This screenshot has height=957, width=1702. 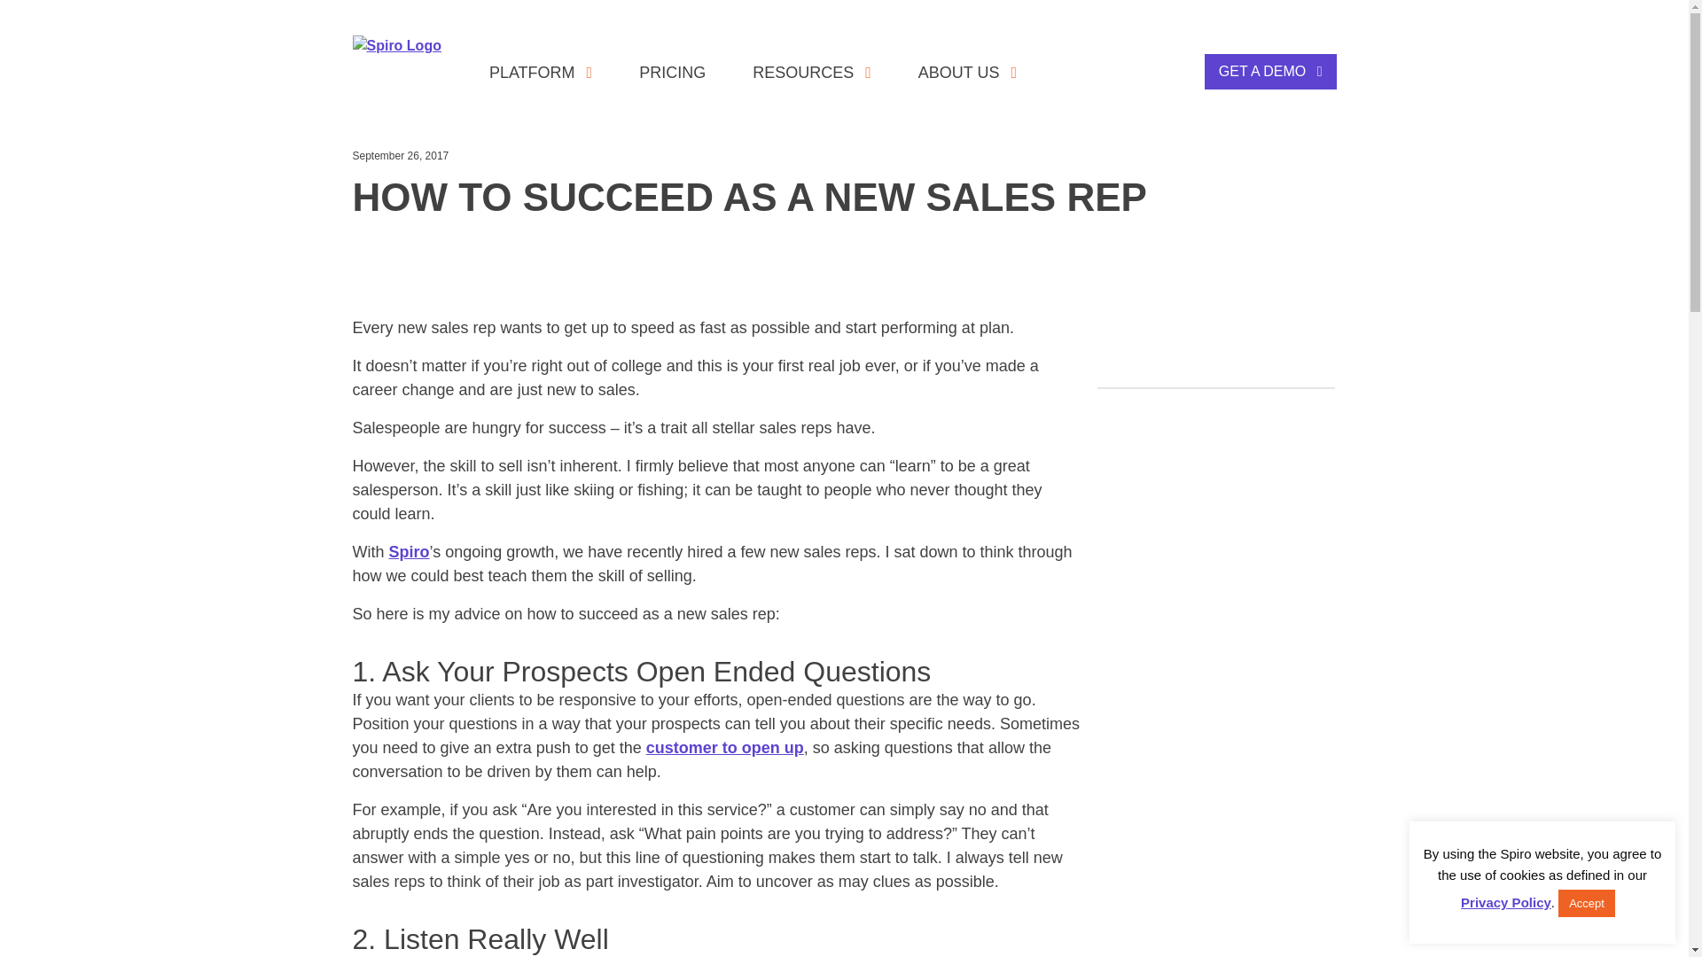 What do you see at coordinates (725, 748) in the screenshot?
I see `customer to open up` at bounding box center [725, 748].